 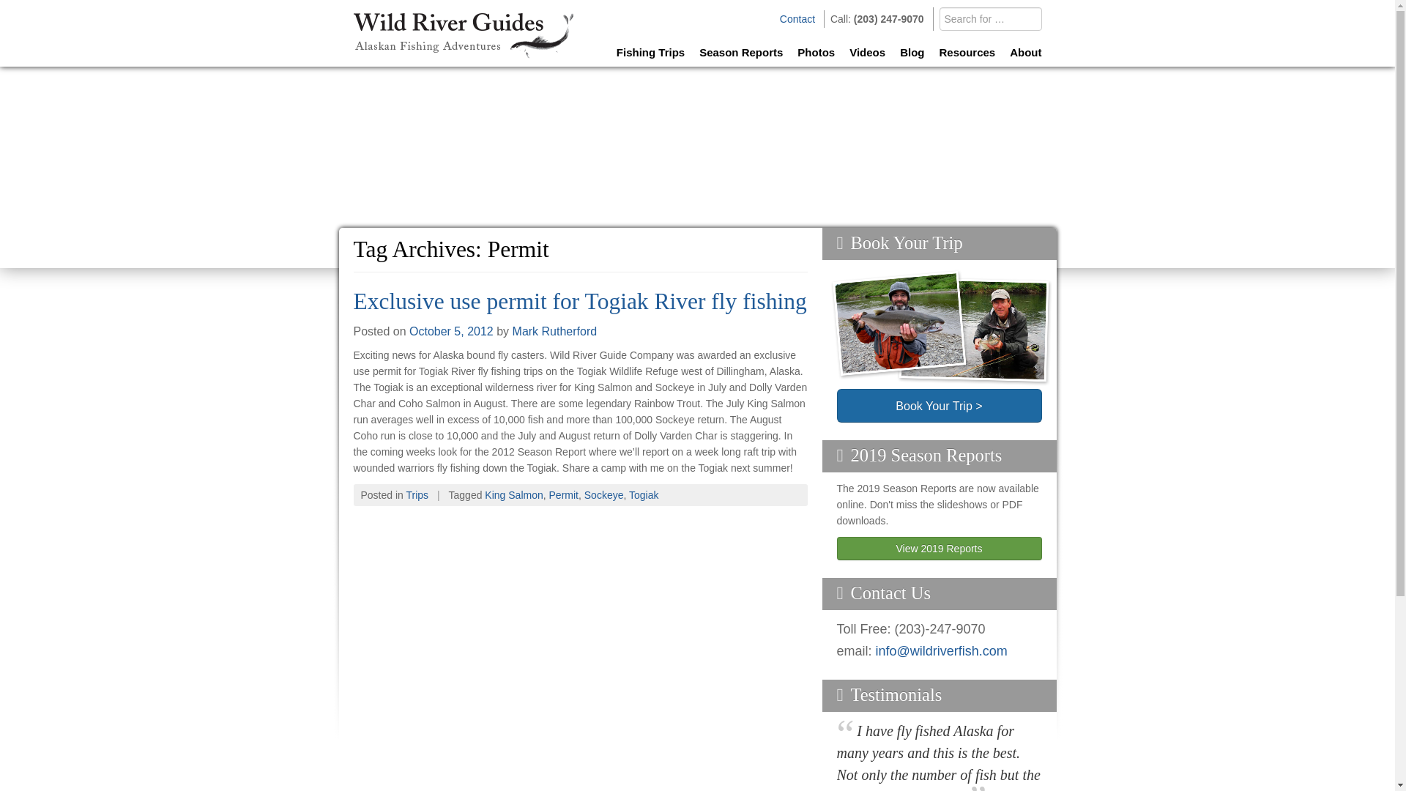 I want to click on Contact, so click(x=797, y=19).